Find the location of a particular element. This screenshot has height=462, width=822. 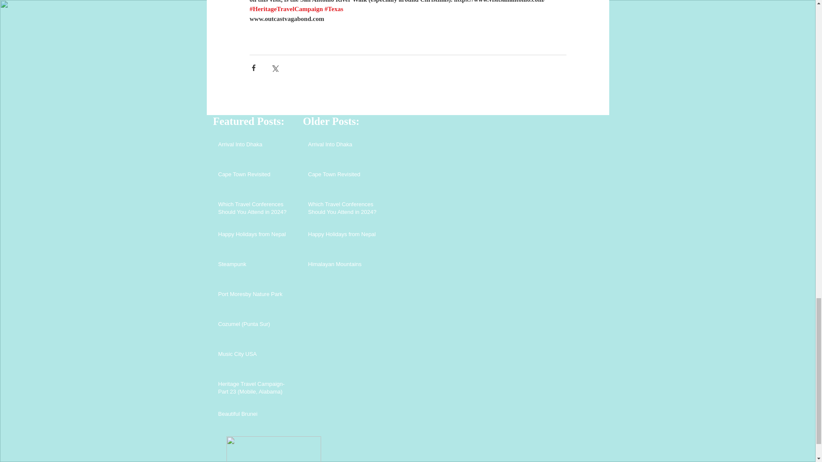

White-Brainz-Magazine-Logo.png is located at coordinates (273, 449).